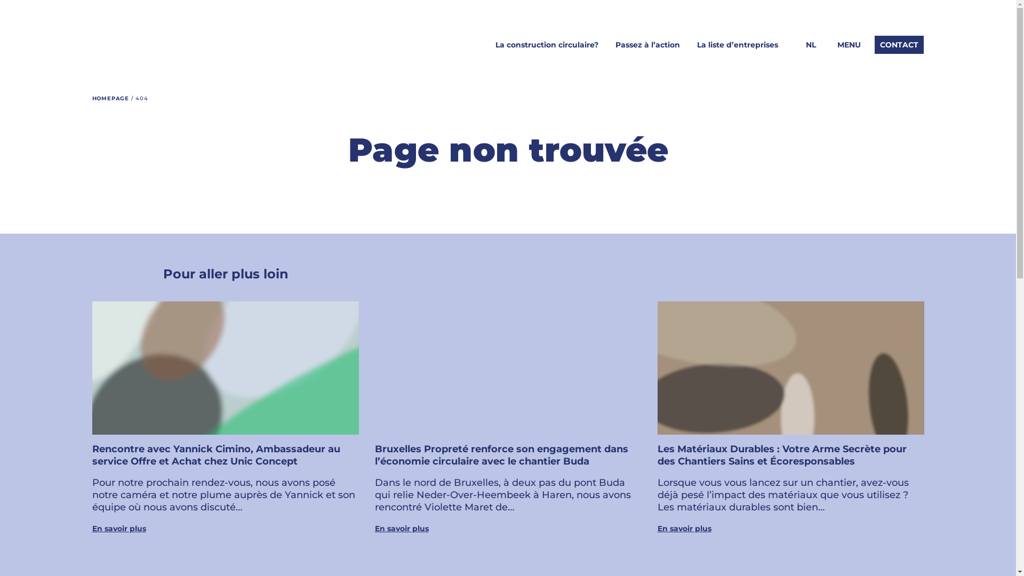  Describe the element at coordinates (811, 45) in the screenshot. I see `NL` at that location.